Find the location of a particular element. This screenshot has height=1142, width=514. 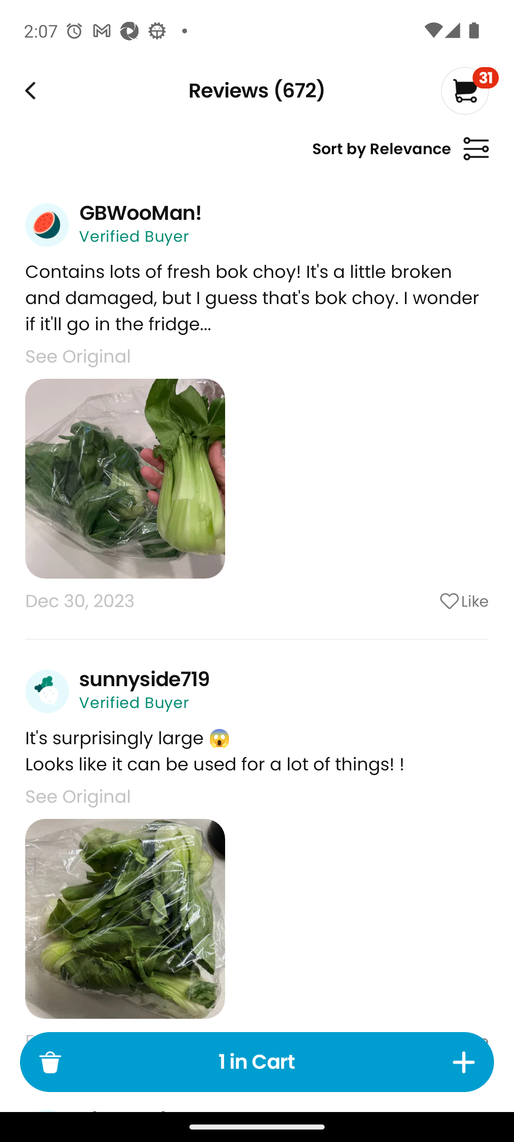

See Original is located at coordinates (78, 356).